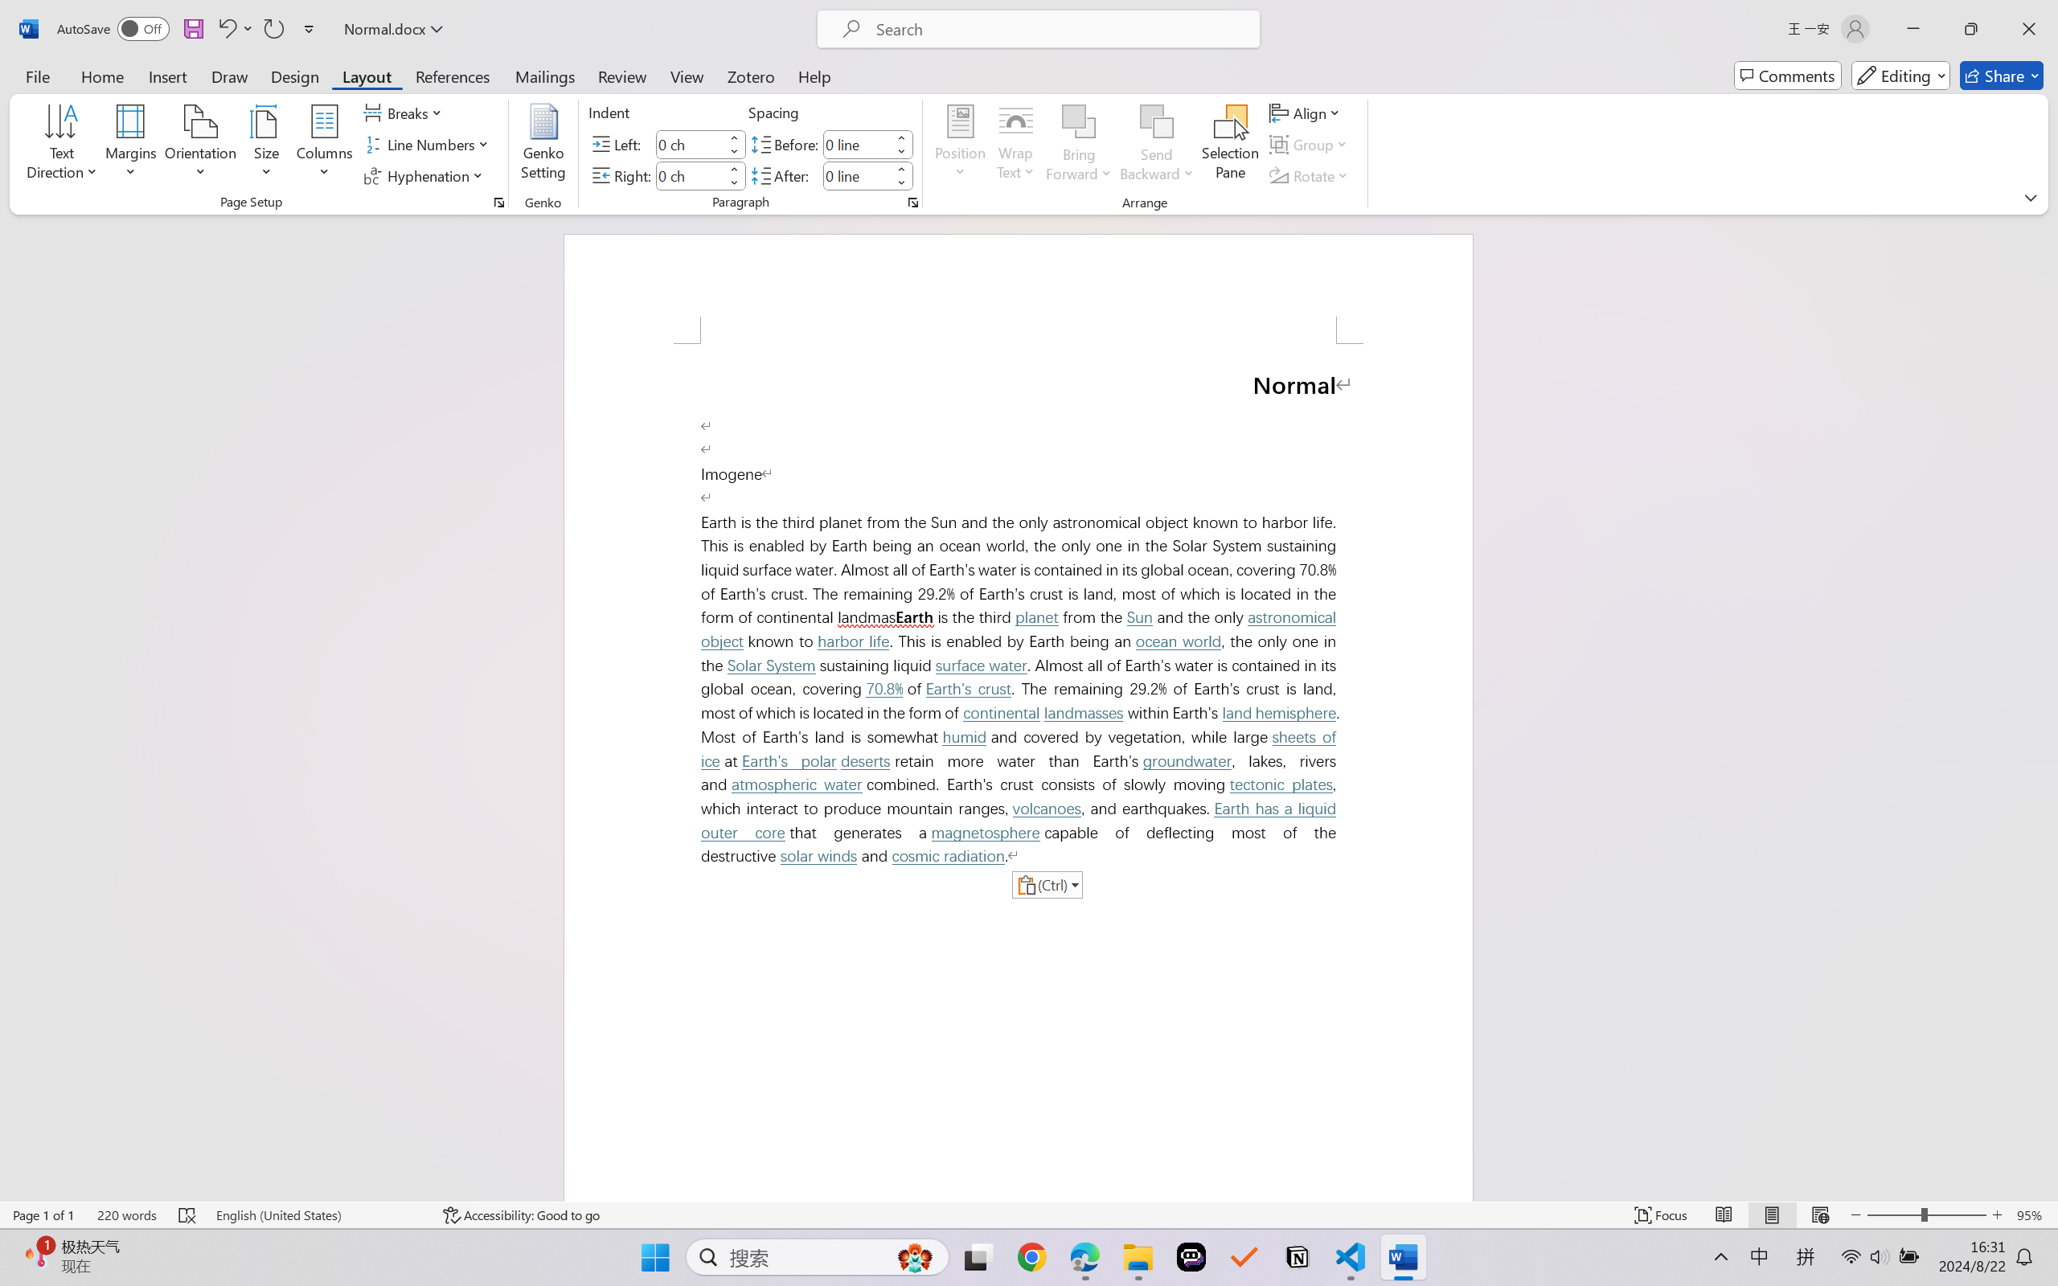 This screenshot has width=2058, height=1286. What do you see at coordinates (852, 641) in the screenshot?
I see `harbor life` at bounding box center [852, 641].